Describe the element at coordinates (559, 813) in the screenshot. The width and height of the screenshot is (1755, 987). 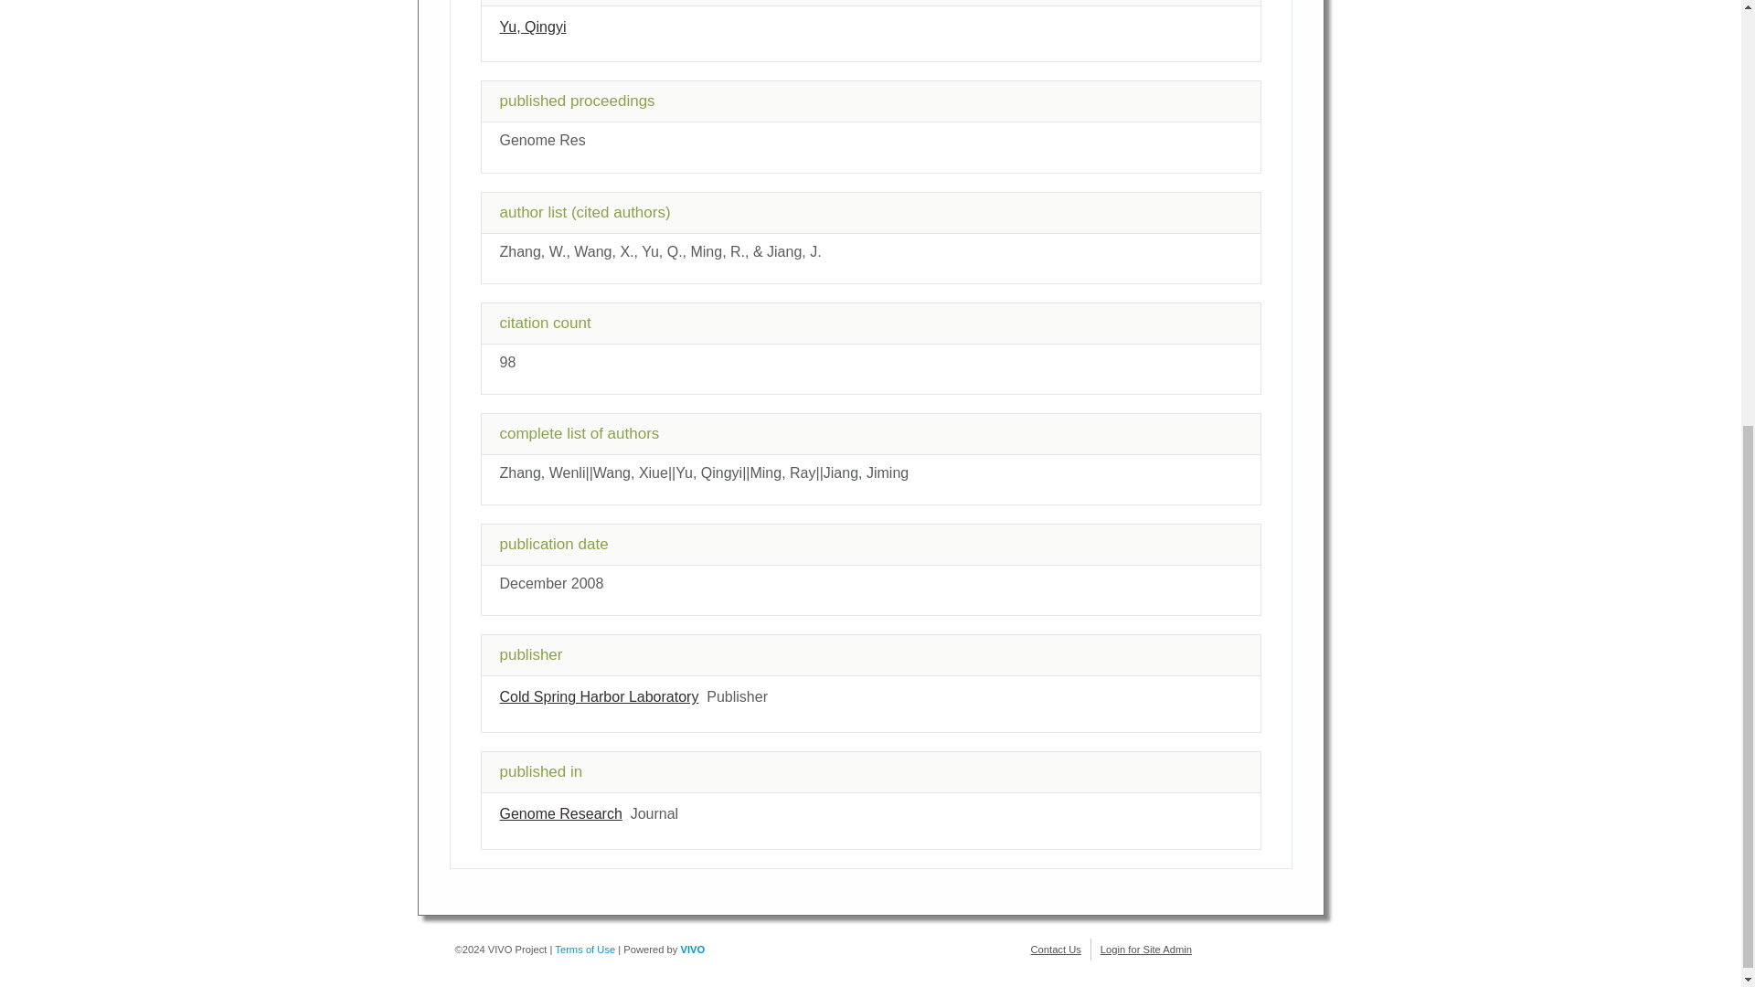
I see `name` at that location.